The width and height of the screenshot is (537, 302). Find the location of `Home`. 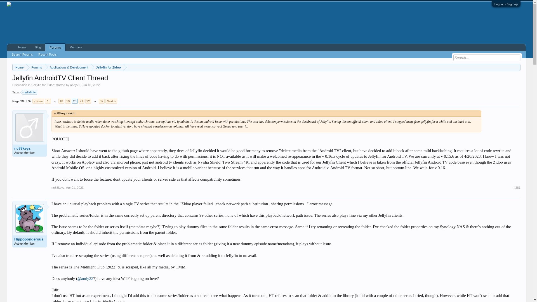

Home is located at coordinates (19, 67).